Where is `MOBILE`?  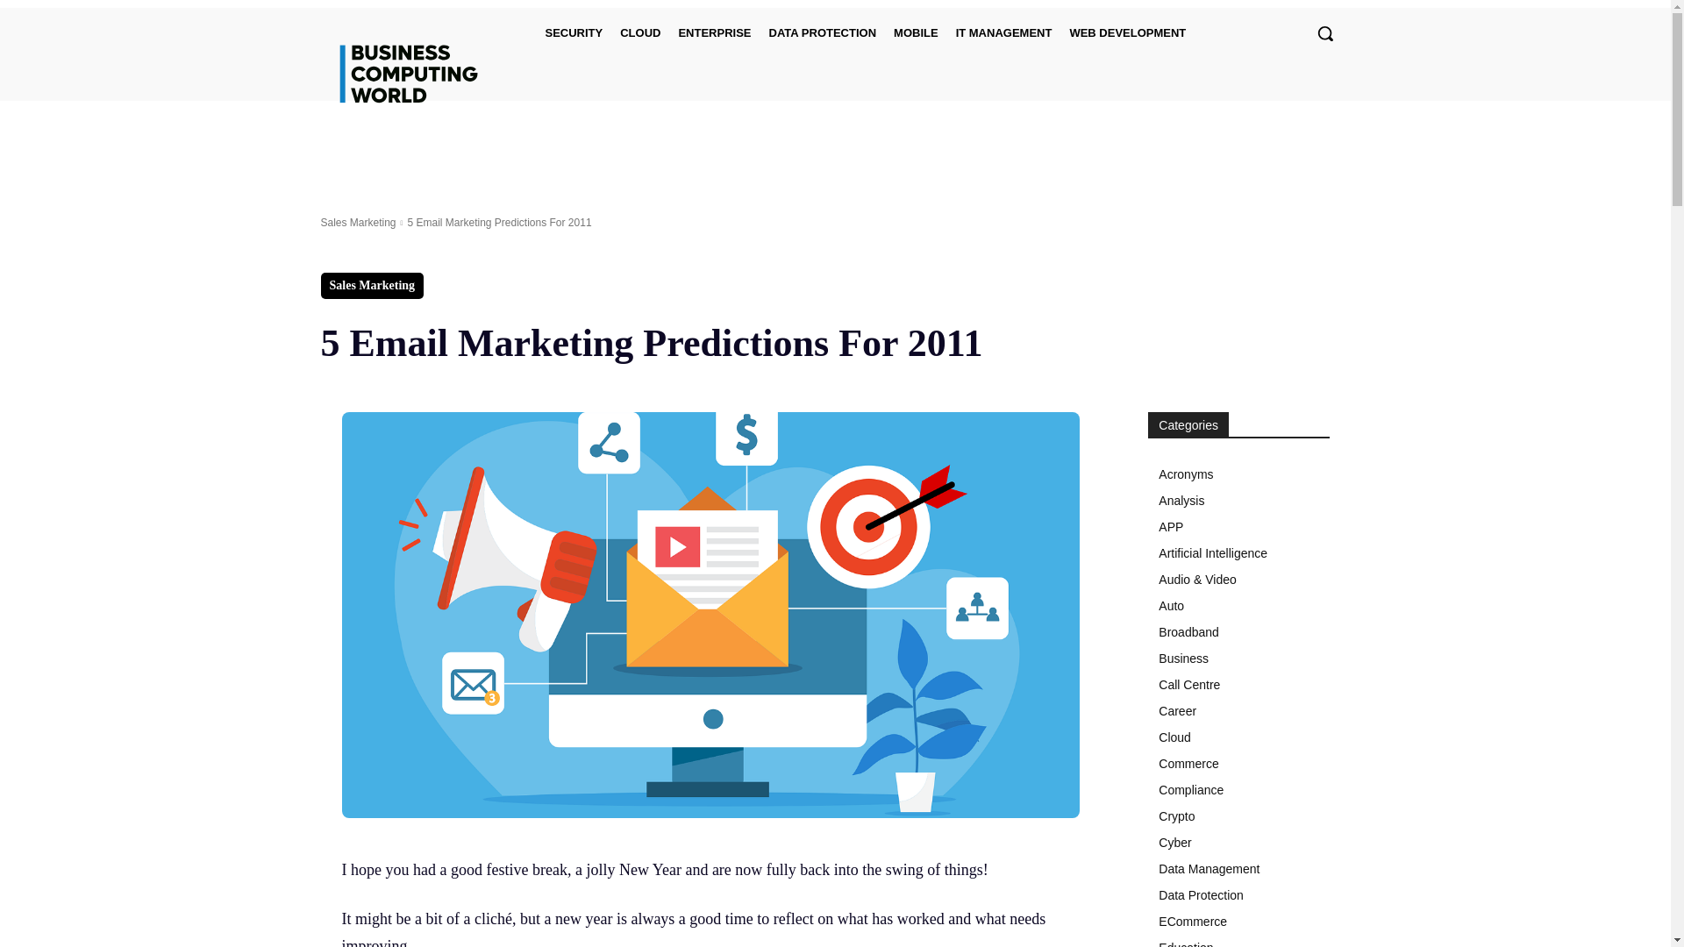 MOBILE is located at coordinates (916, 32).